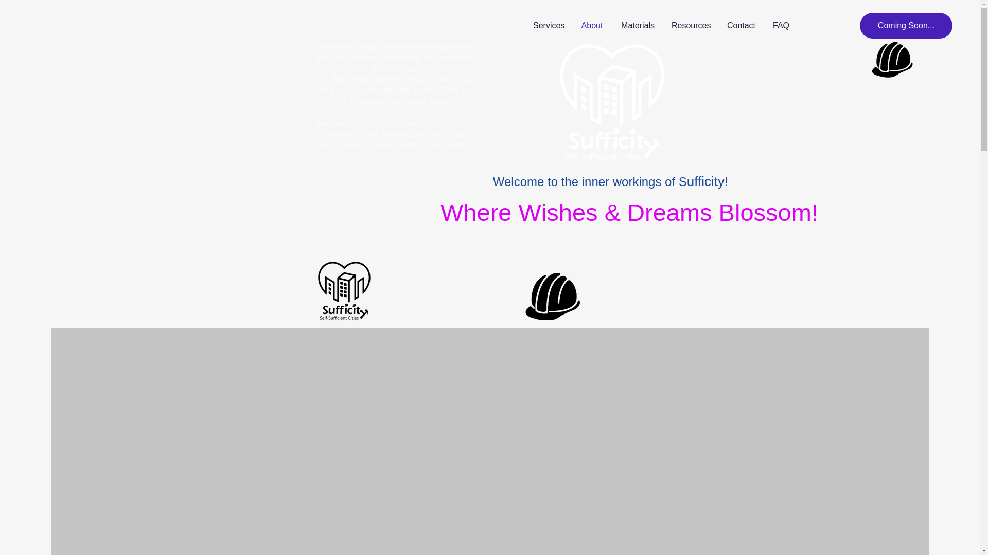 The image size is (988, 555). I want to click on Services, so click(548, 25).